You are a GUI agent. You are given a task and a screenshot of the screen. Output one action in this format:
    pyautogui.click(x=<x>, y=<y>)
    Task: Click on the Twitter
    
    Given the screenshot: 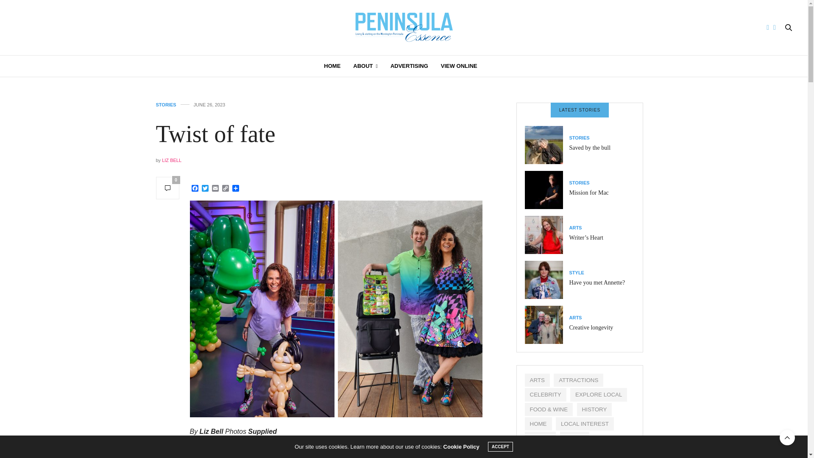 What is the action you would take?
    pyautogui.click(x=205, y=189)
    